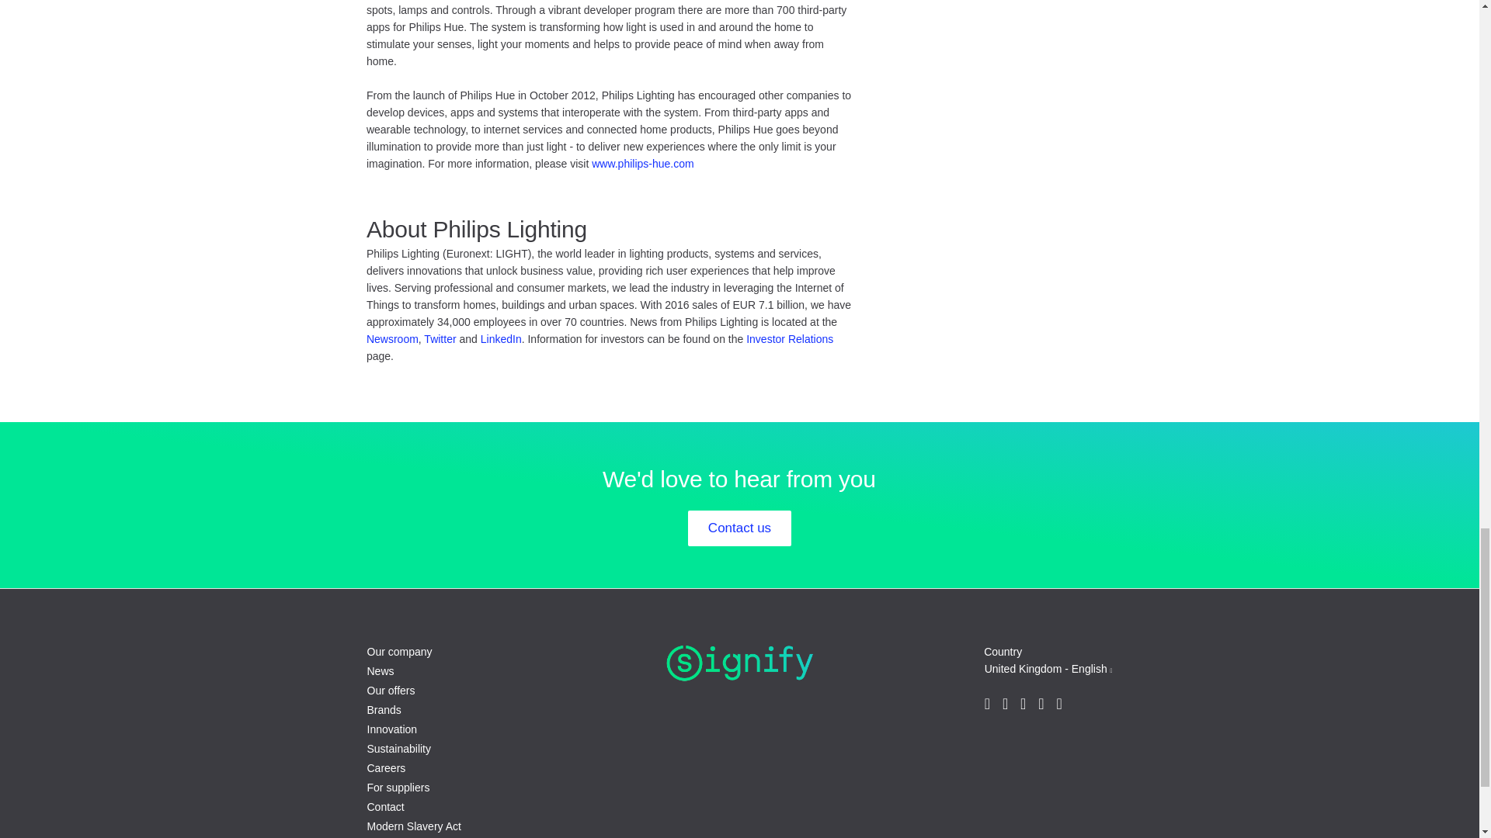 The height and width of the screenshot is (838, 1491). Describe the element at coordinates (440, 338) in the screenshot. I see `Twitter` at that location.